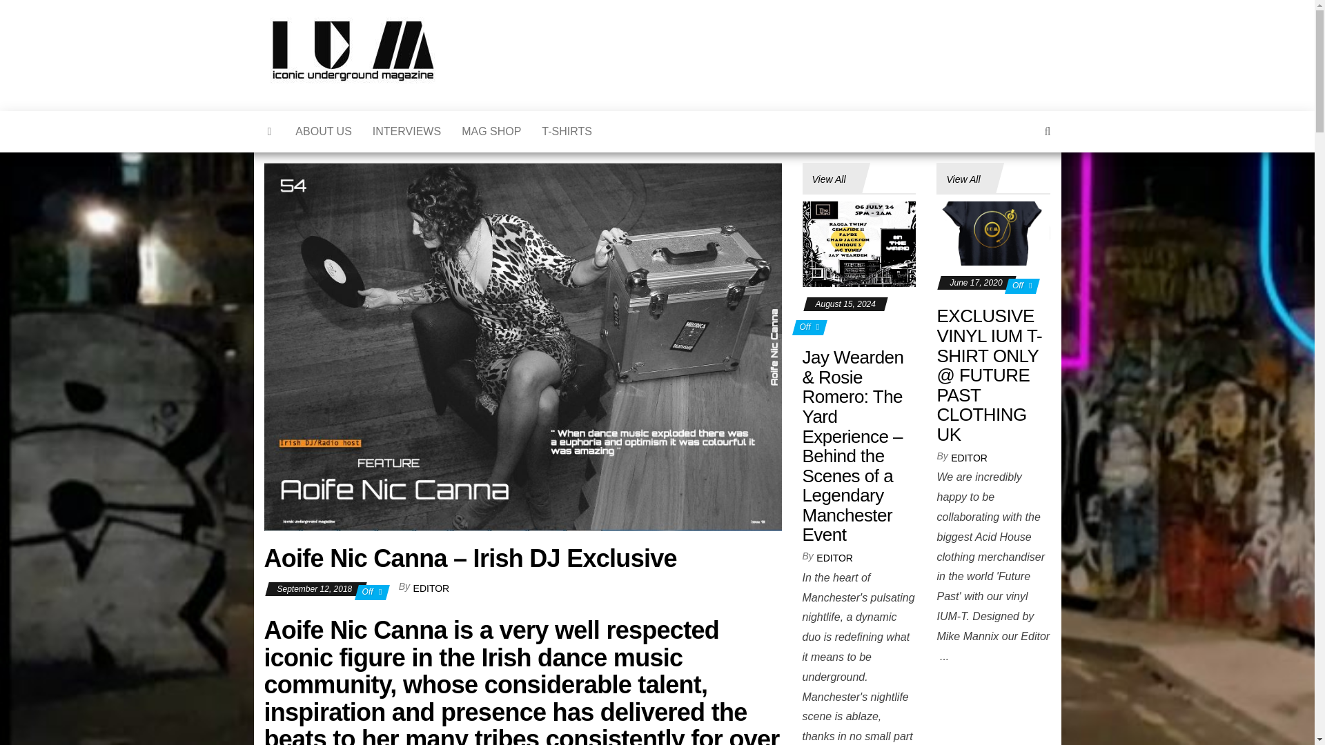  Describe the element at coordinates (486, 59) in the screenshot. I see `Iconic Underground Magazine` at that location.